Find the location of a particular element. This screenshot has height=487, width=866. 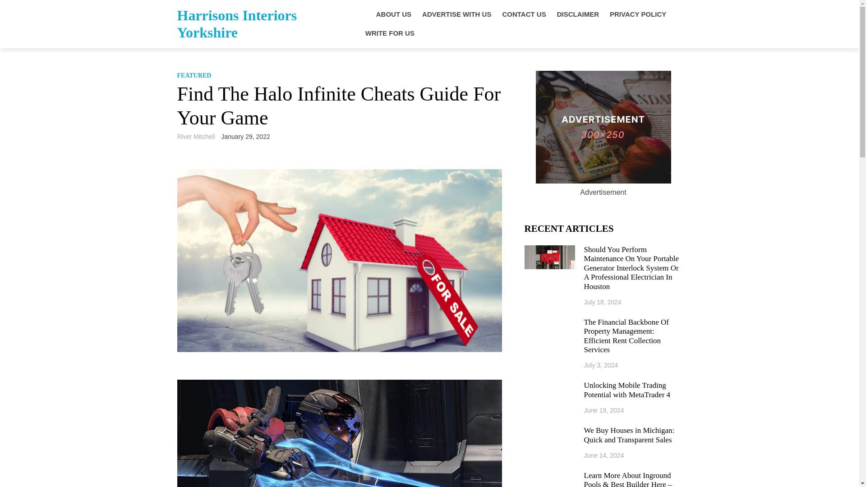

Harrisons Interiors Yorkshire is located at coordinates (236, 23).